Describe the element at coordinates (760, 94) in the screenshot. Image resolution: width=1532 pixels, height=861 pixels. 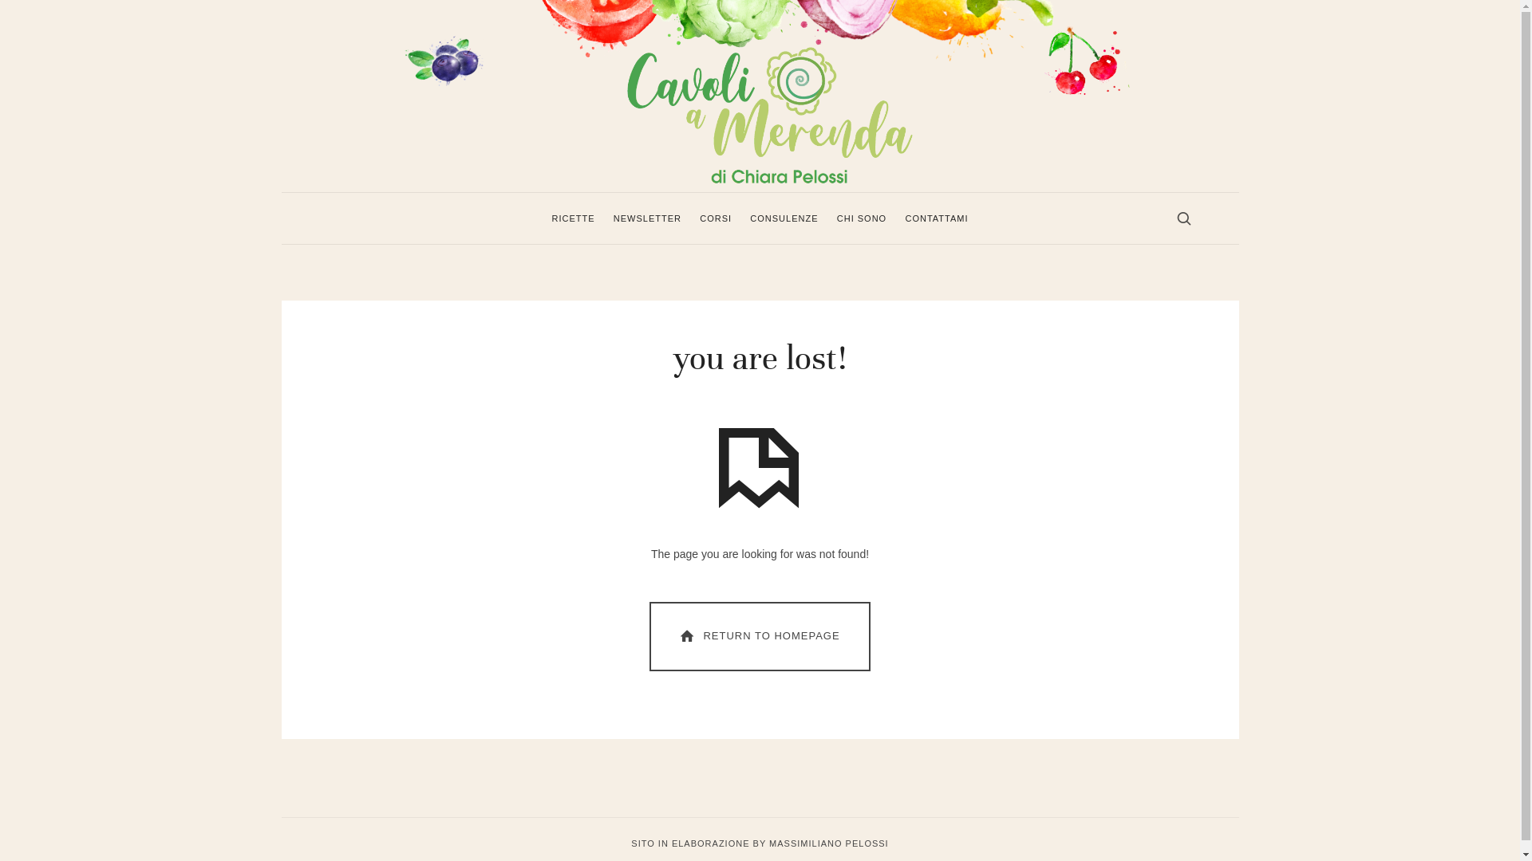
I see `Cavoli a merenda` at that location.